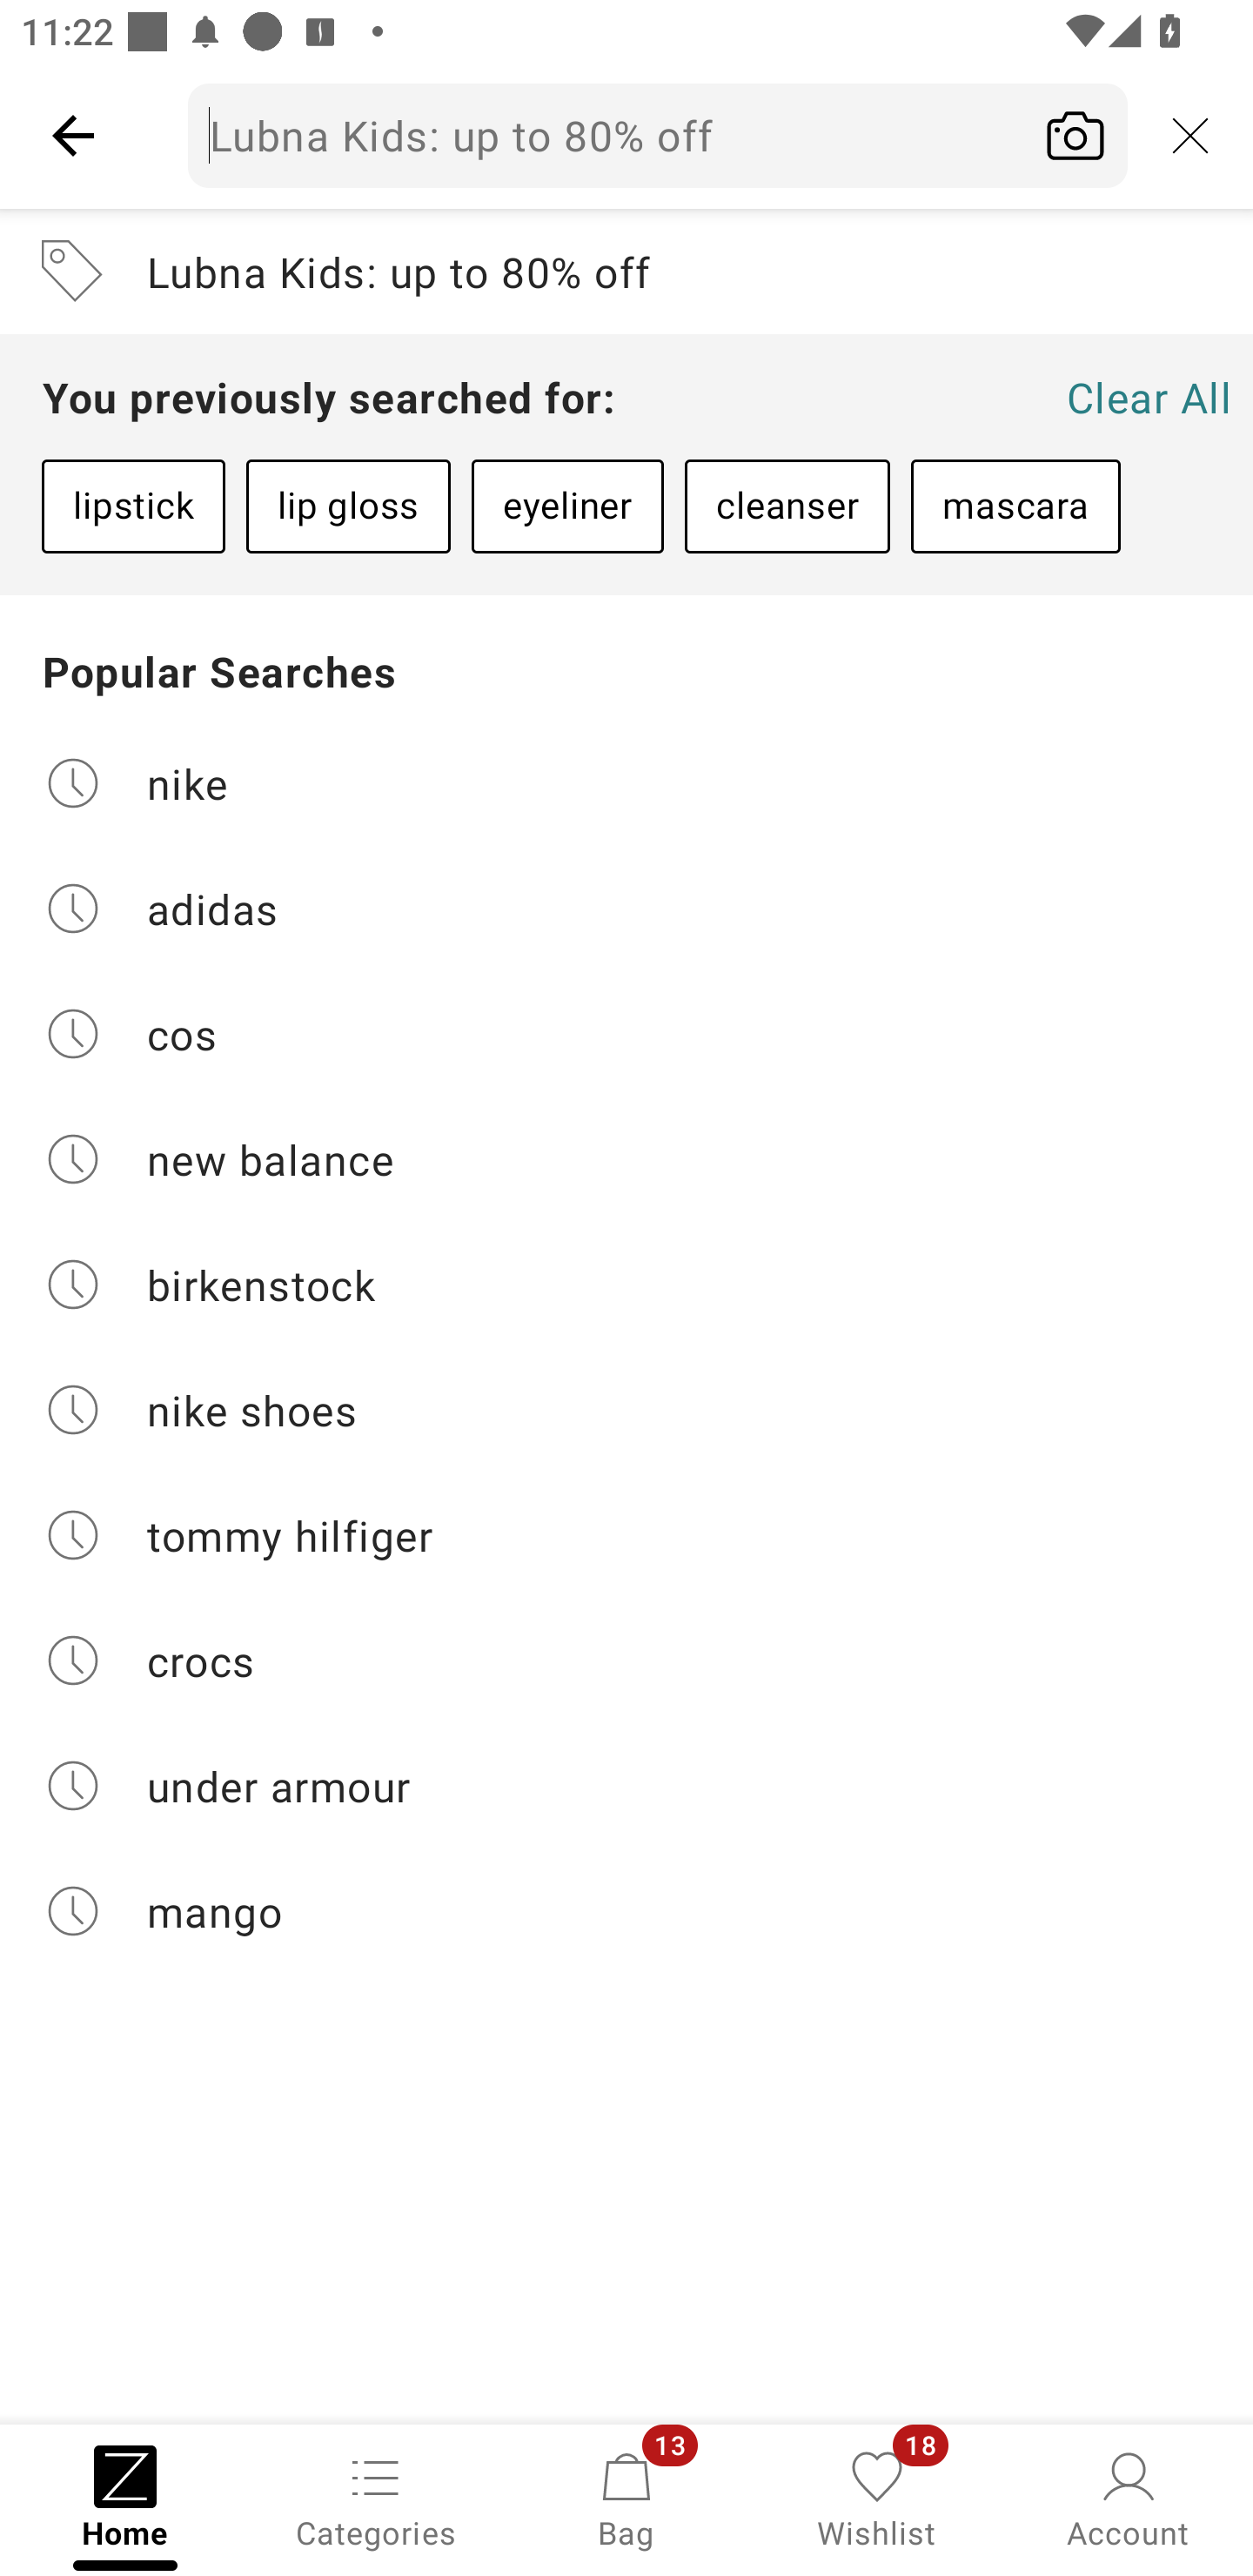 The width and height of the screenshot is (1253, 2576). I want to click on Clear All, so click(1149, 397).